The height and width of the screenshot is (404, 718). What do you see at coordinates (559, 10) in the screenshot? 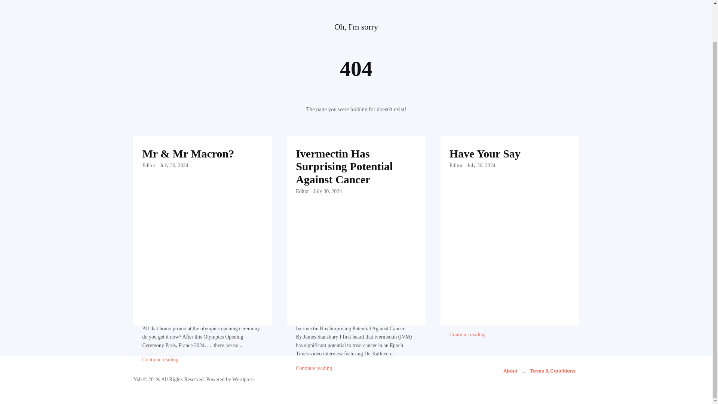
I see `Search` at bounding box center [559, 10].